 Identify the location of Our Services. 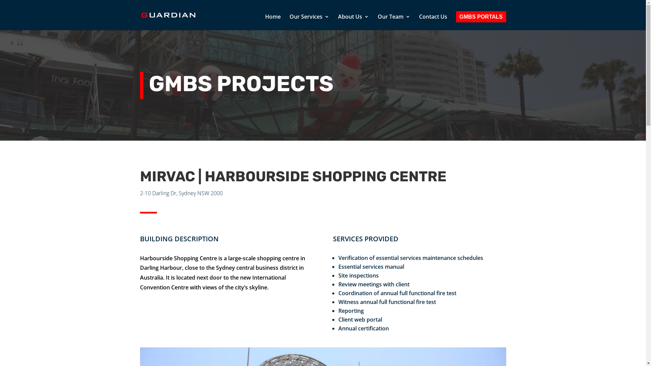
(309, 22).